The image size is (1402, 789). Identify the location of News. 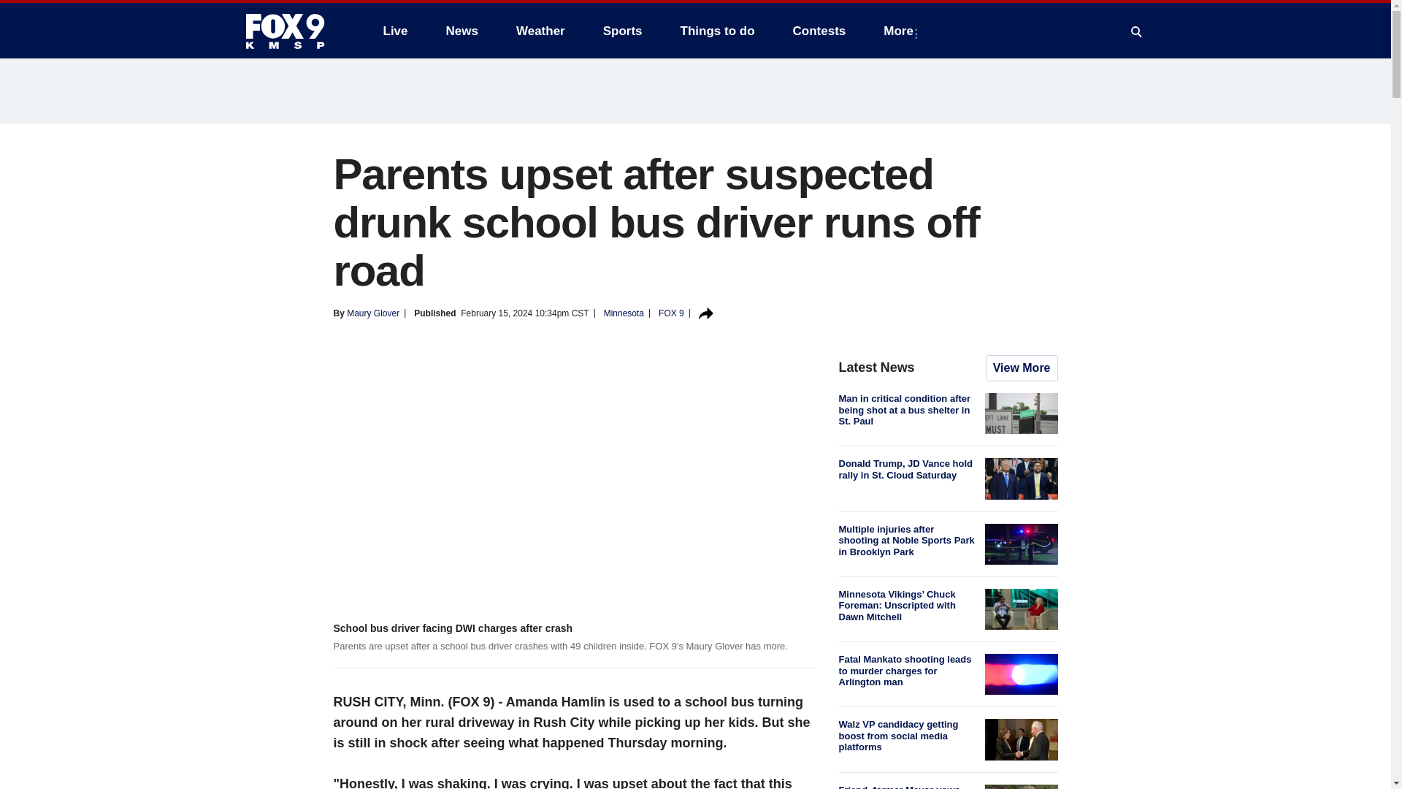
(461, 31).